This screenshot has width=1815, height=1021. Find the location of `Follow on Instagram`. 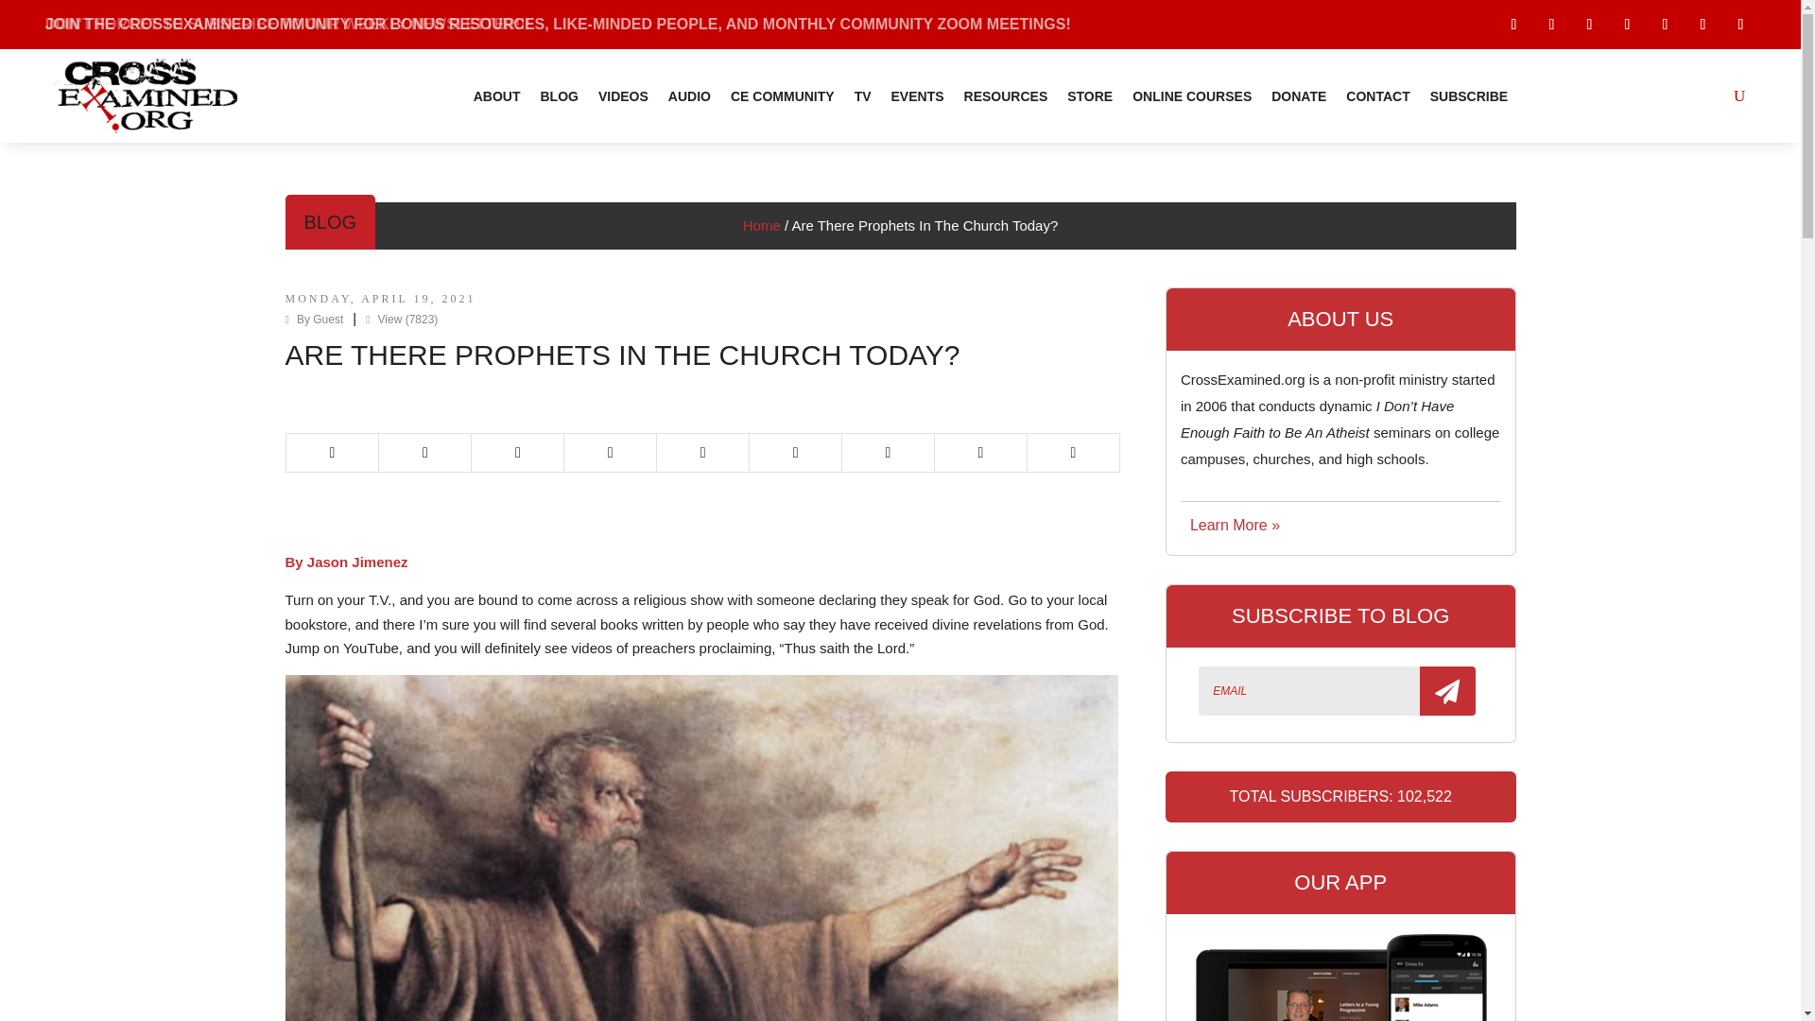

Follow on Instagram is located at coordinates (1739, 25).